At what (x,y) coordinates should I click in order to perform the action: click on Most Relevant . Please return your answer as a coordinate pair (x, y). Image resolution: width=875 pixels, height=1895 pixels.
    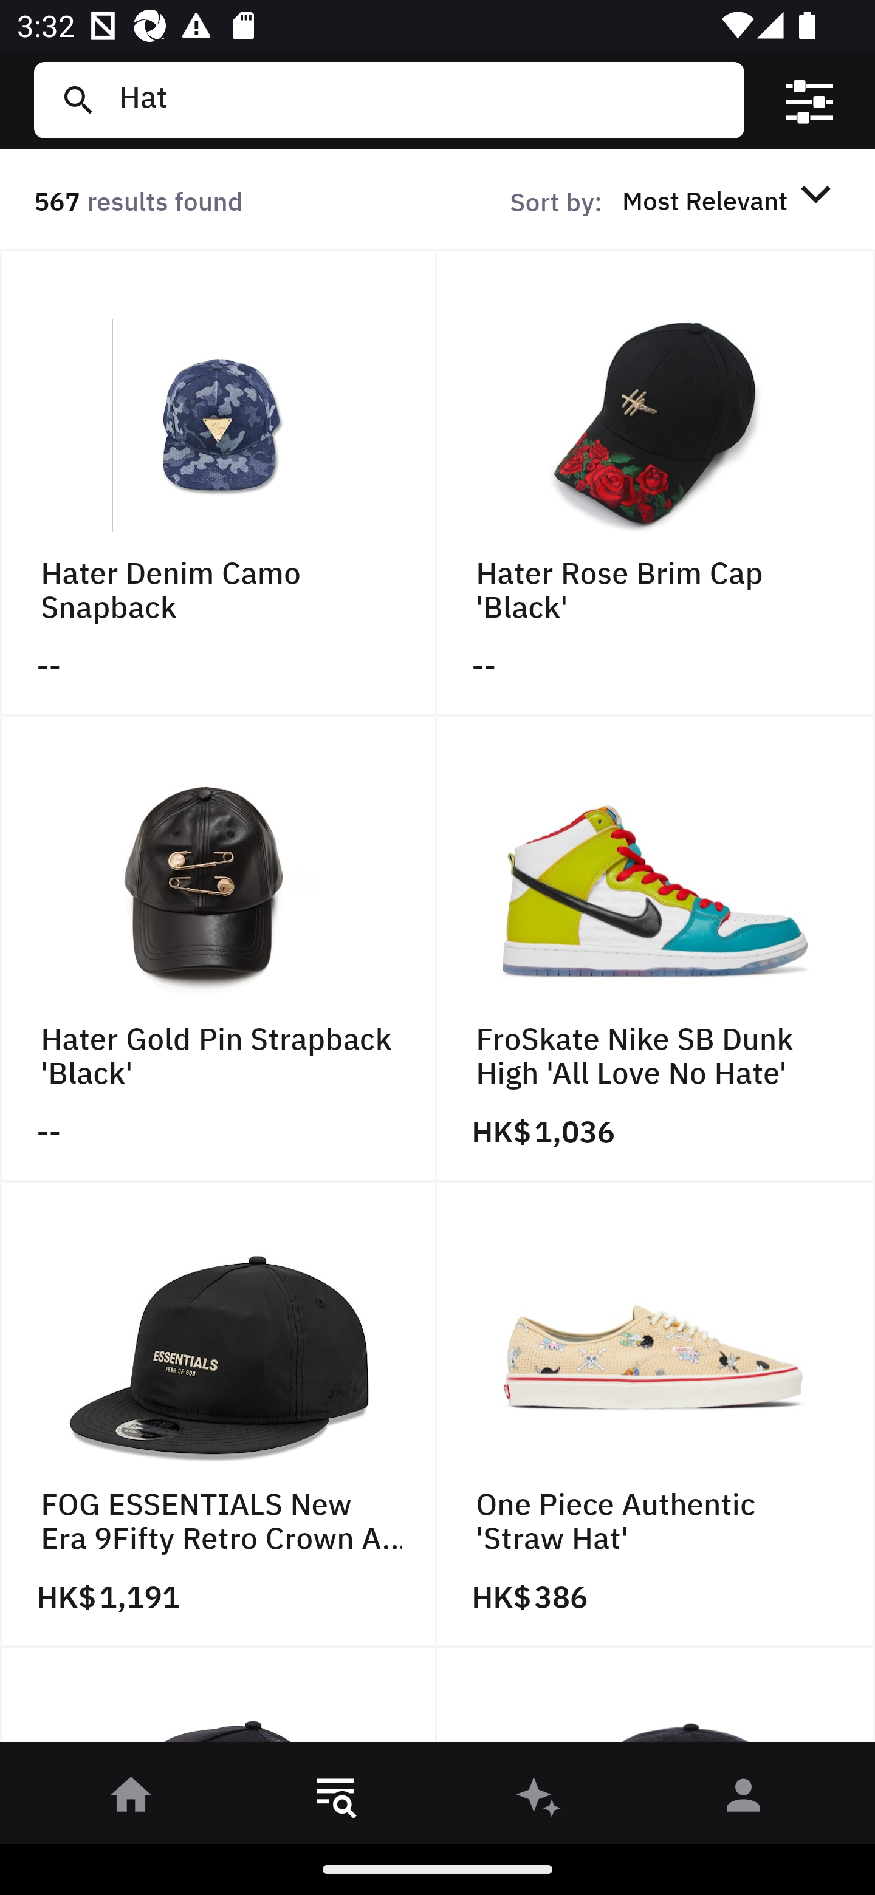
    Looking at the image, I should click on (730, 200).